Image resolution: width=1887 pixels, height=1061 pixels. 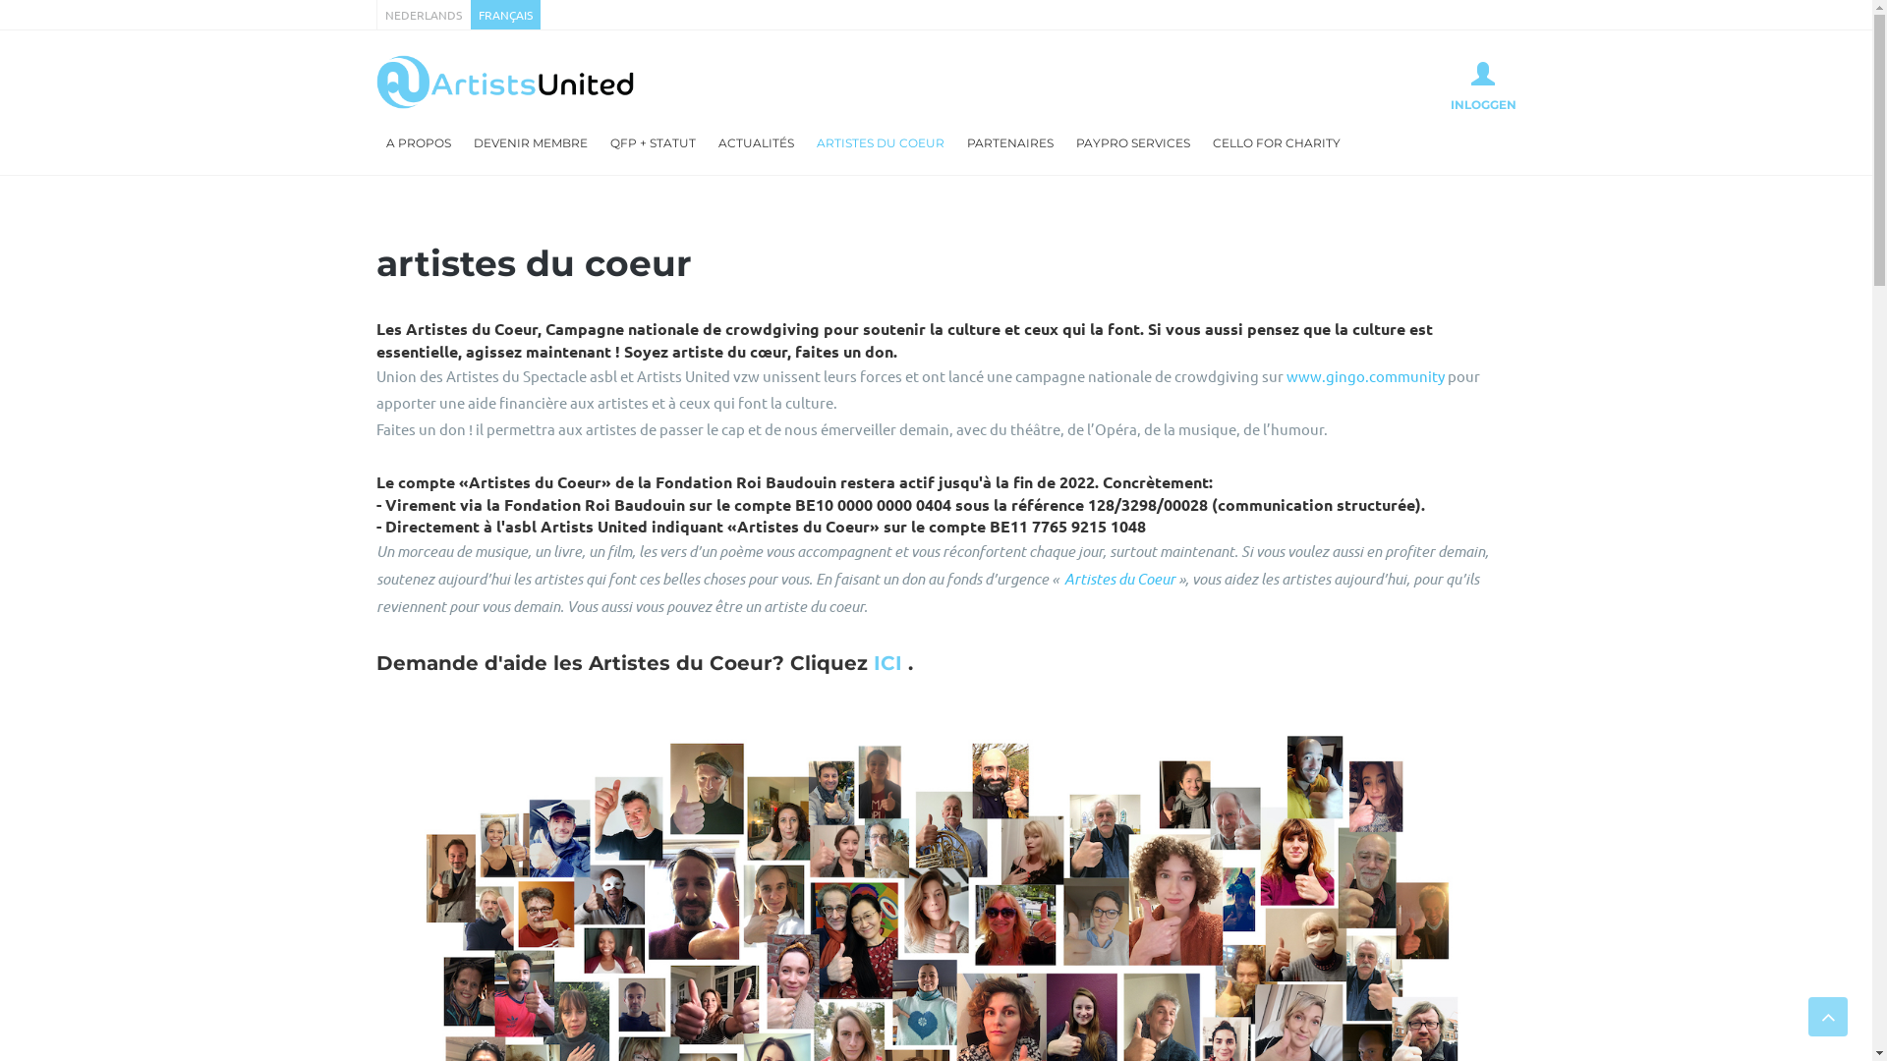 What do you see at coordinates (531, 143) in the screenshot?
I see `DEVENIR MEMBRE` at bounding box center [531, 143].